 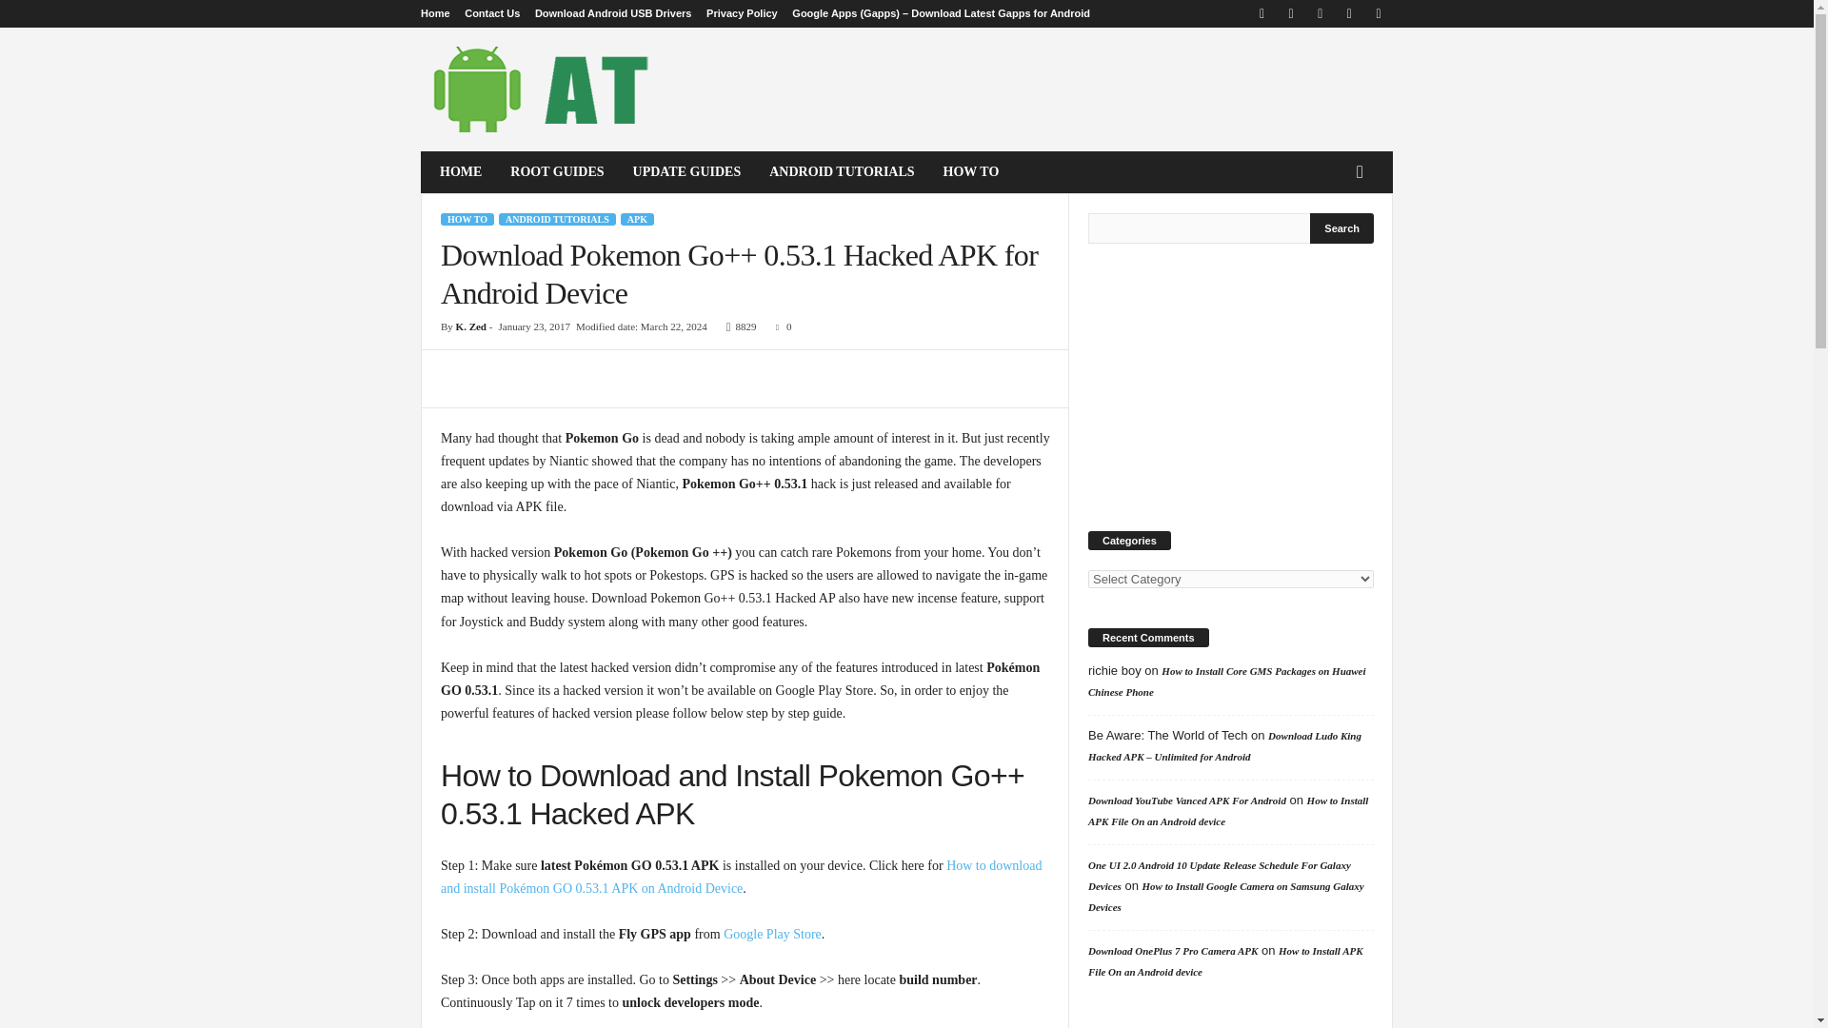 What do you see at coordinates (470, 326) in the screenshot?
I see `K. Zed` at bounding box center [470, 326].